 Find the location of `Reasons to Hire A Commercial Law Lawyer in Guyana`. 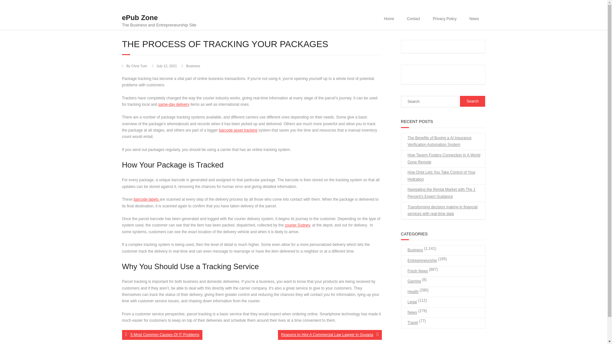

Reasons to Hire A Commercial Law Lawyer in Guyana is located at coordinates (330, 334).